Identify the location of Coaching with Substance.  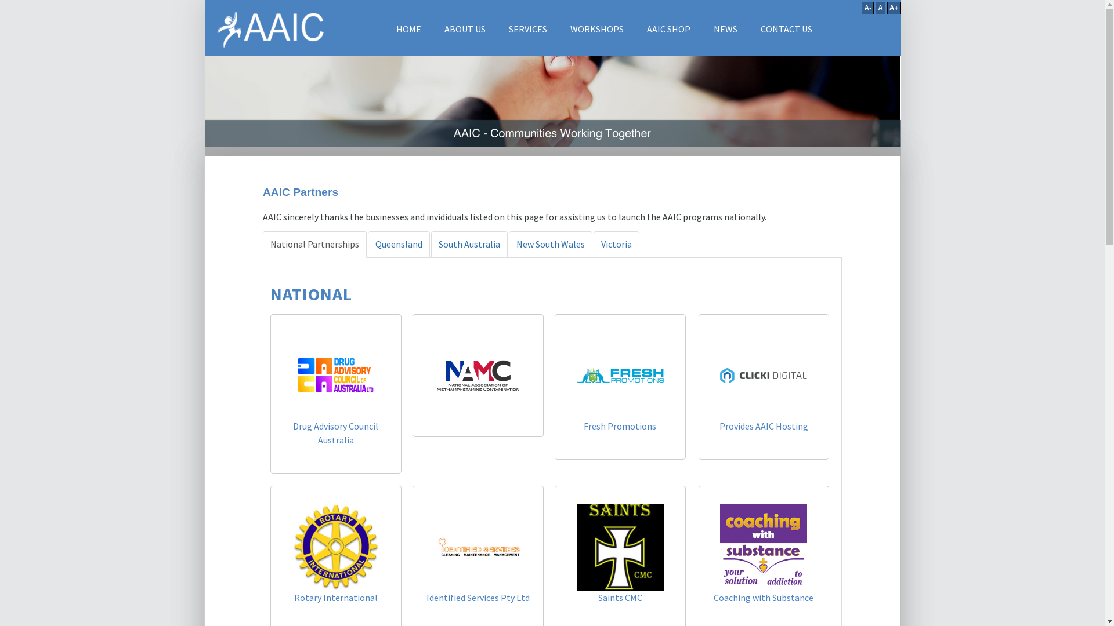
(764, 598).